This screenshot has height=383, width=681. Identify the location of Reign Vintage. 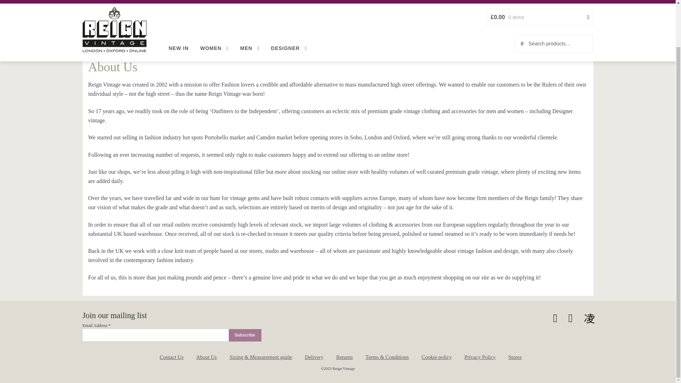
(114, 1).